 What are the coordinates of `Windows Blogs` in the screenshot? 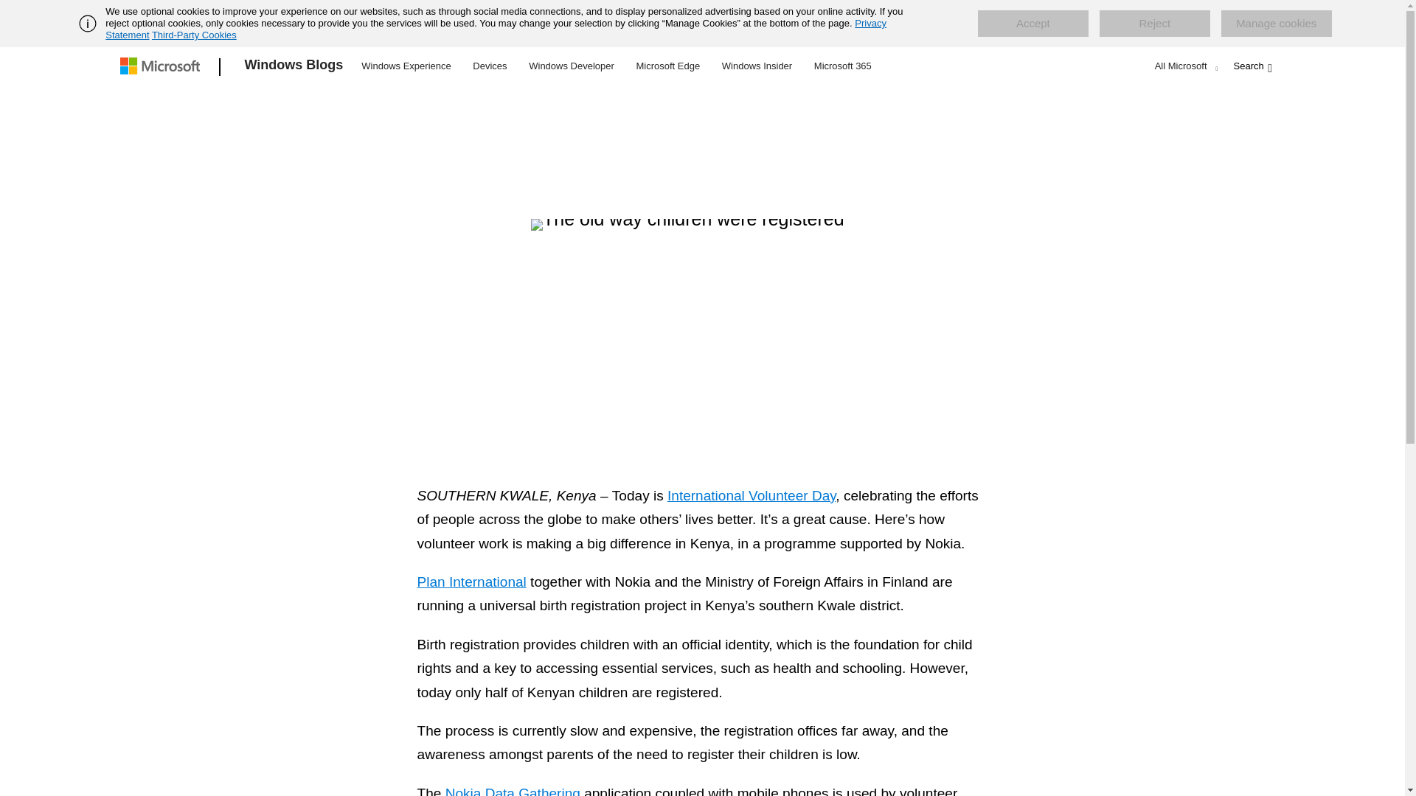 It's located at (294, 67).